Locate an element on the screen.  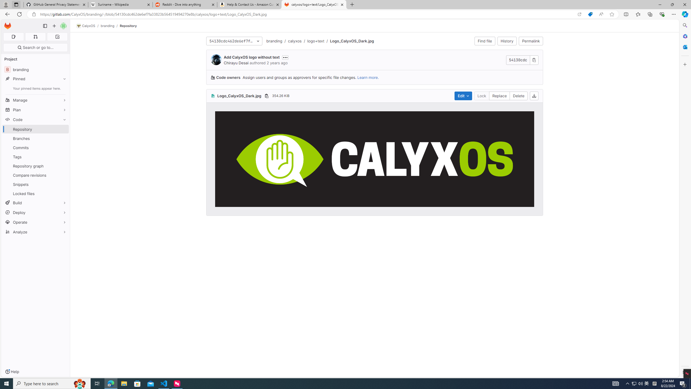
Pin Snippets is located at coordinates (63, 184).